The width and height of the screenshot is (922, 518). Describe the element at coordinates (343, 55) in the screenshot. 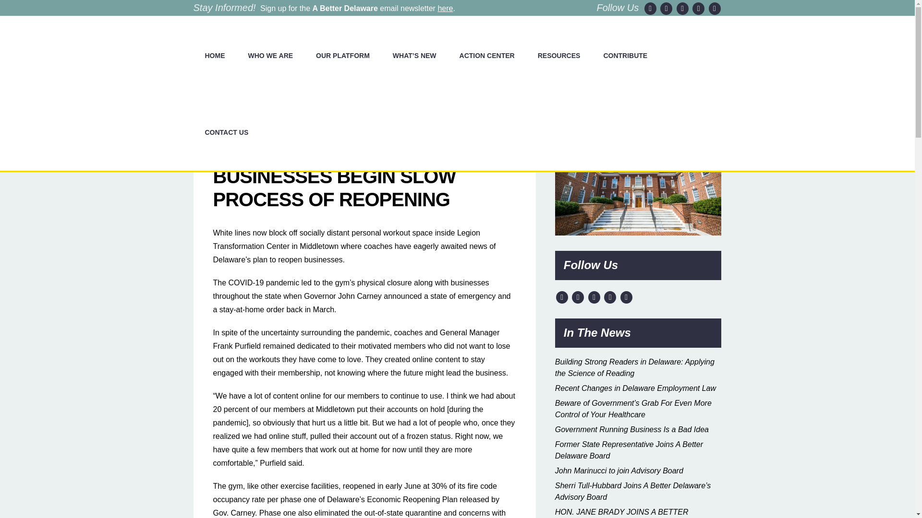

I see `OUR PLATFORM` at that location.